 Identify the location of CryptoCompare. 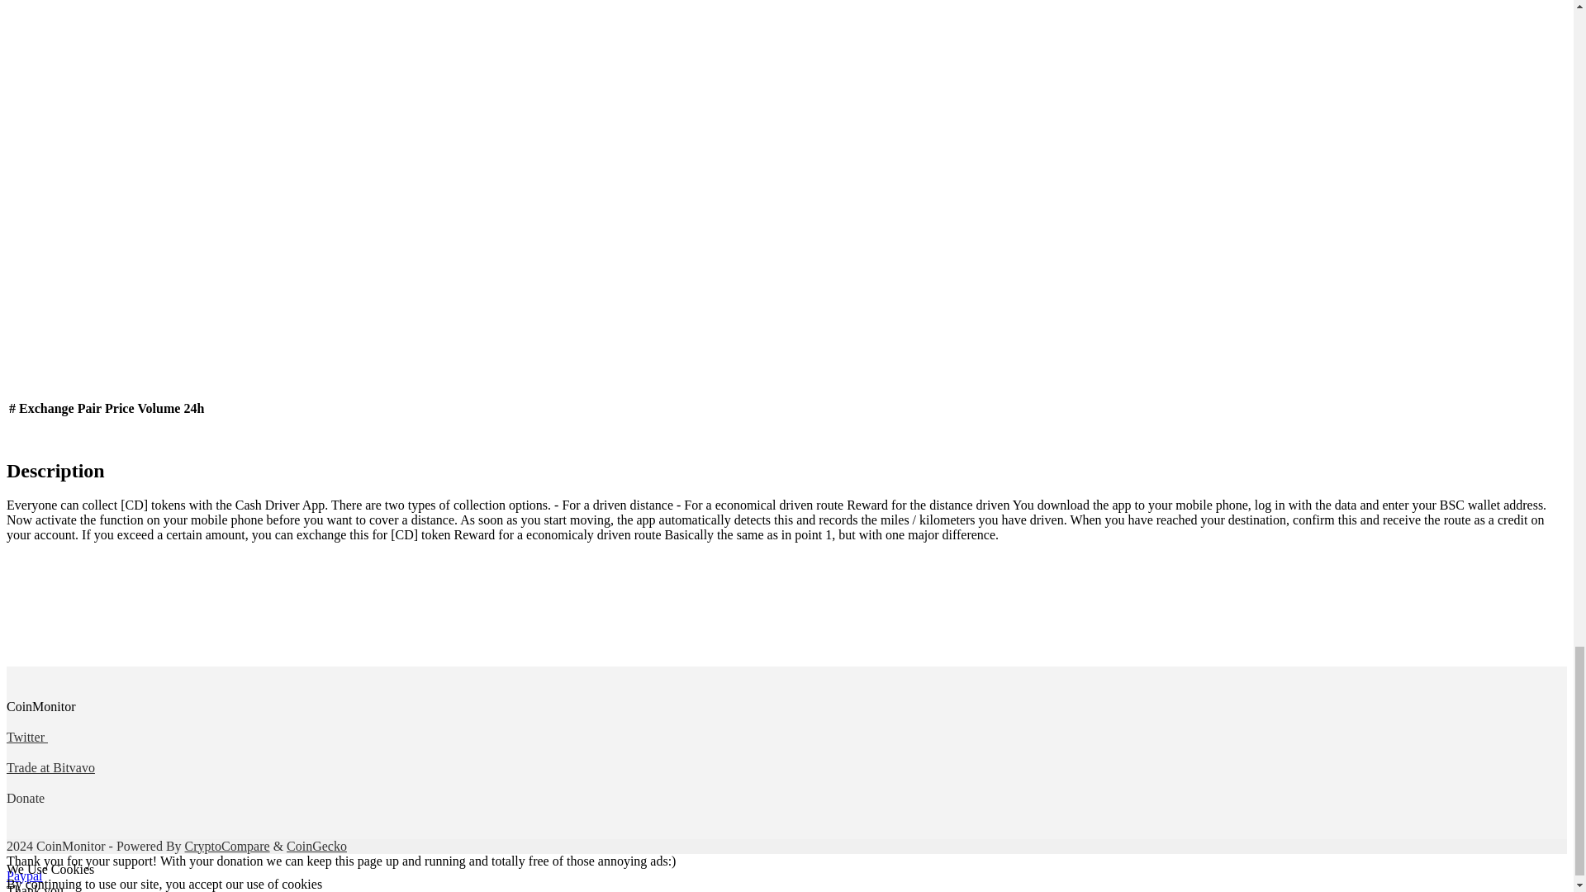
(227, 846).